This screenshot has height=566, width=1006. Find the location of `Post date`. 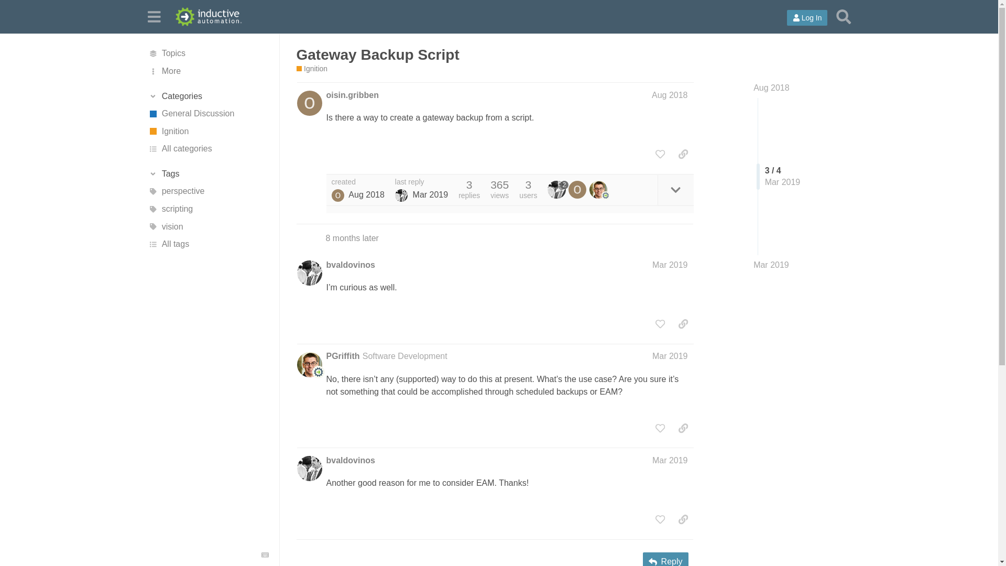

Post date is located at coordinates (670, 95).